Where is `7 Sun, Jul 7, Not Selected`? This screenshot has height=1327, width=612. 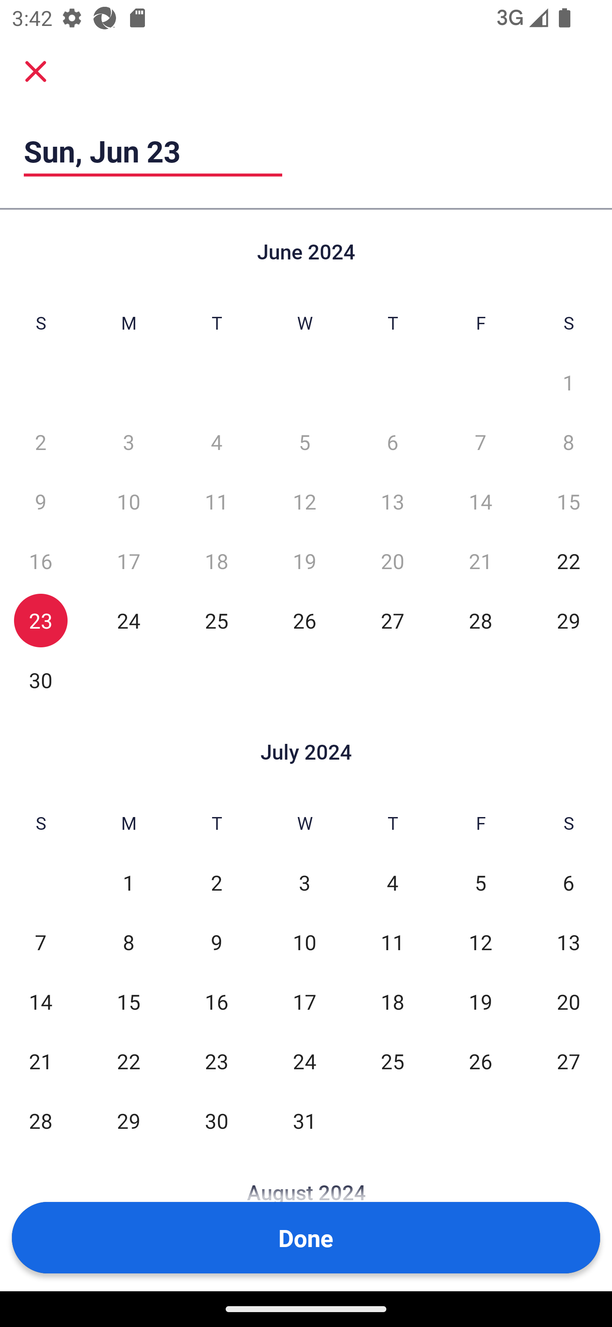
7 Sun, Jul 7, Not Selected is located at coordinates (40, 942).